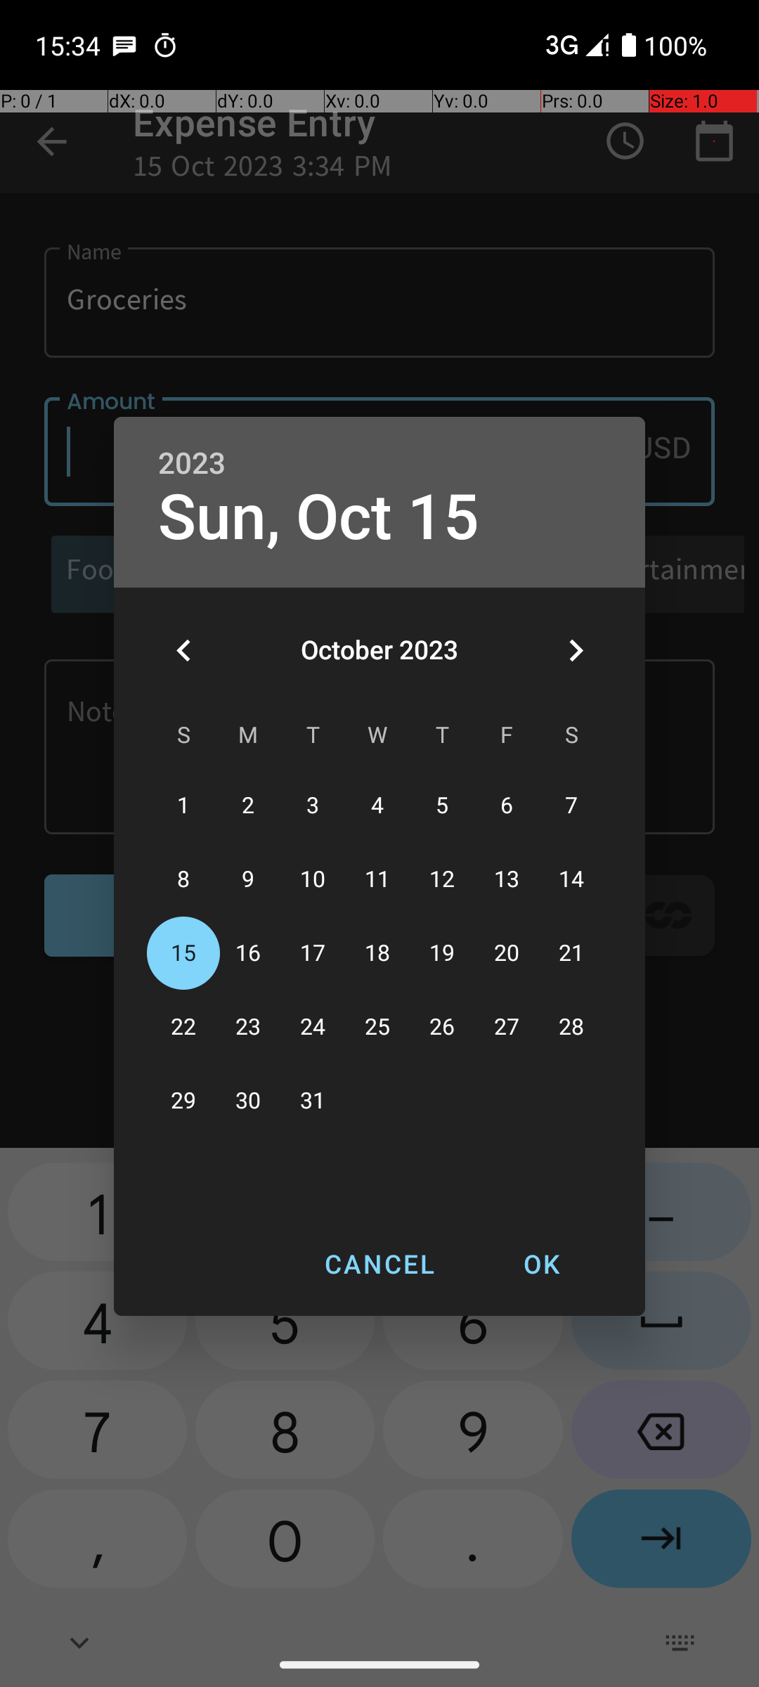 Image resolution: width=759 pixels, height=1687 pixels. I want to click on 11, so click(377, 880).